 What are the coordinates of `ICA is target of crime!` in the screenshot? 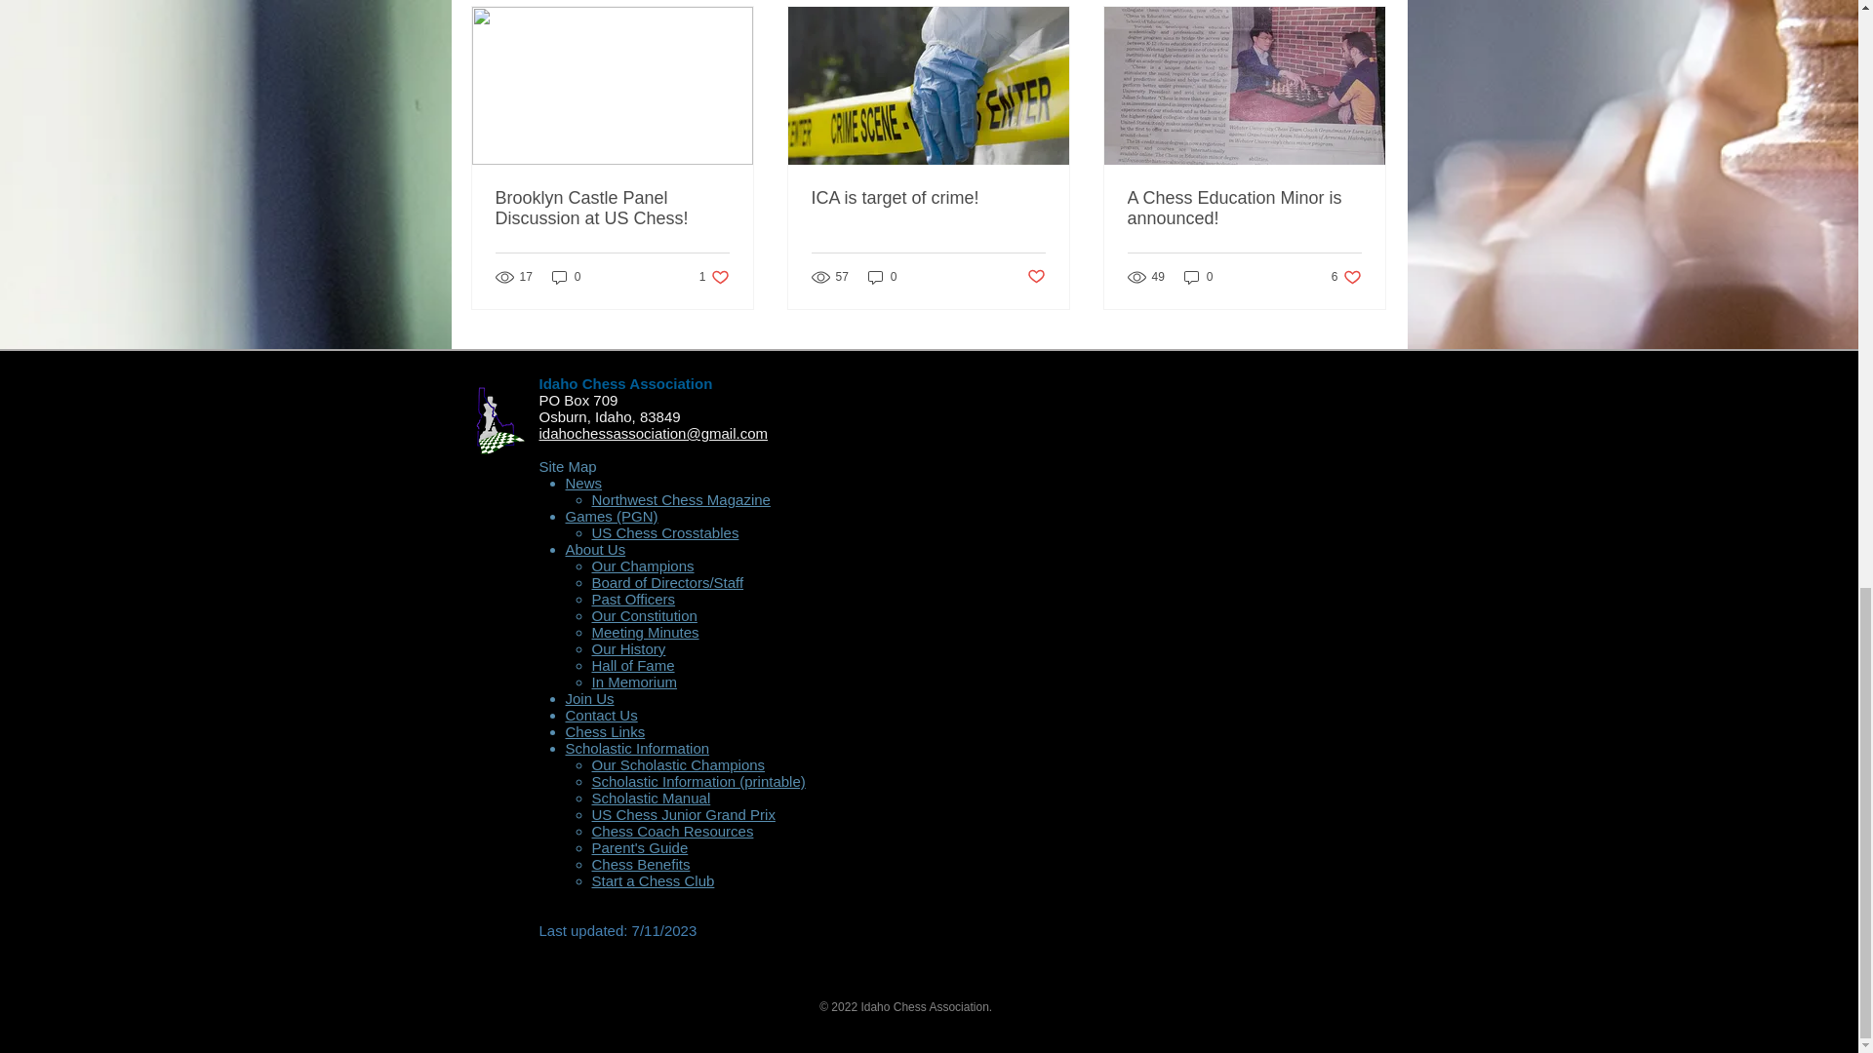 It's located at (928, 198).